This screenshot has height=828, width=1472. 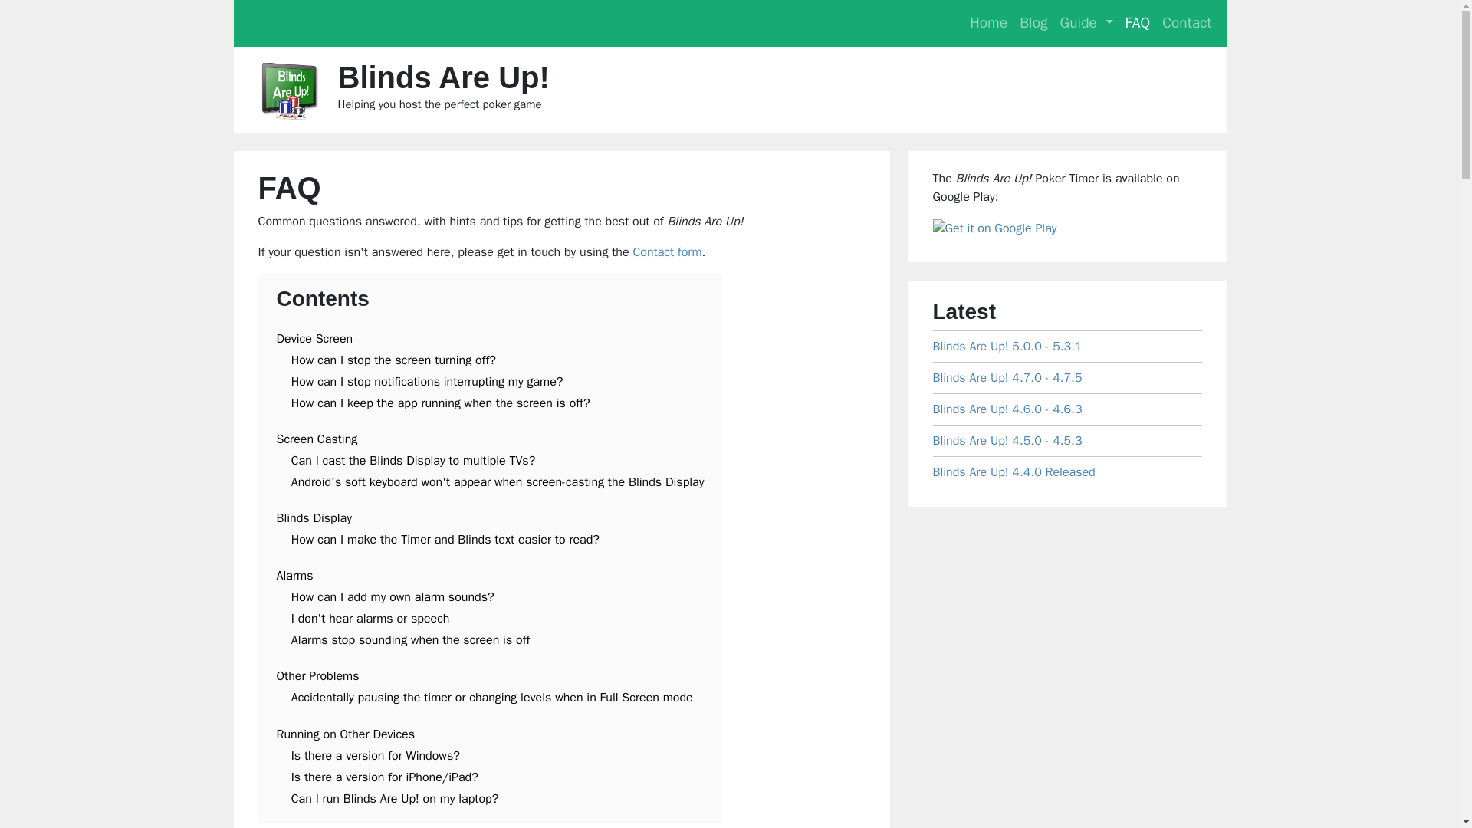 I want to click on Contact, so click(x=1186, y=23).